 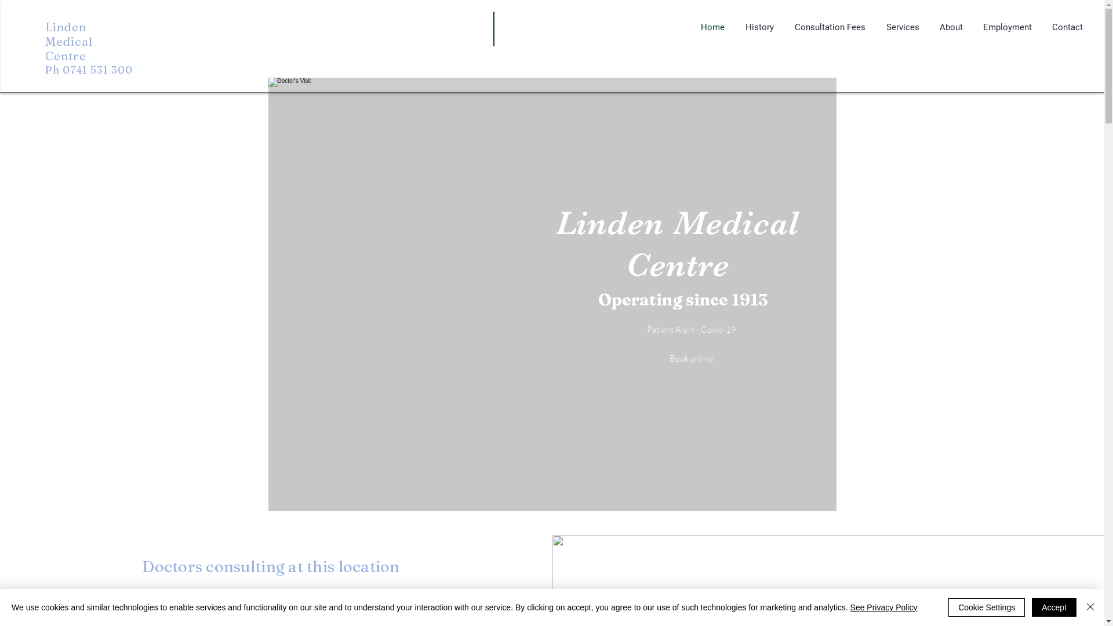 I want to click on Services, so click(x=903, y=27).